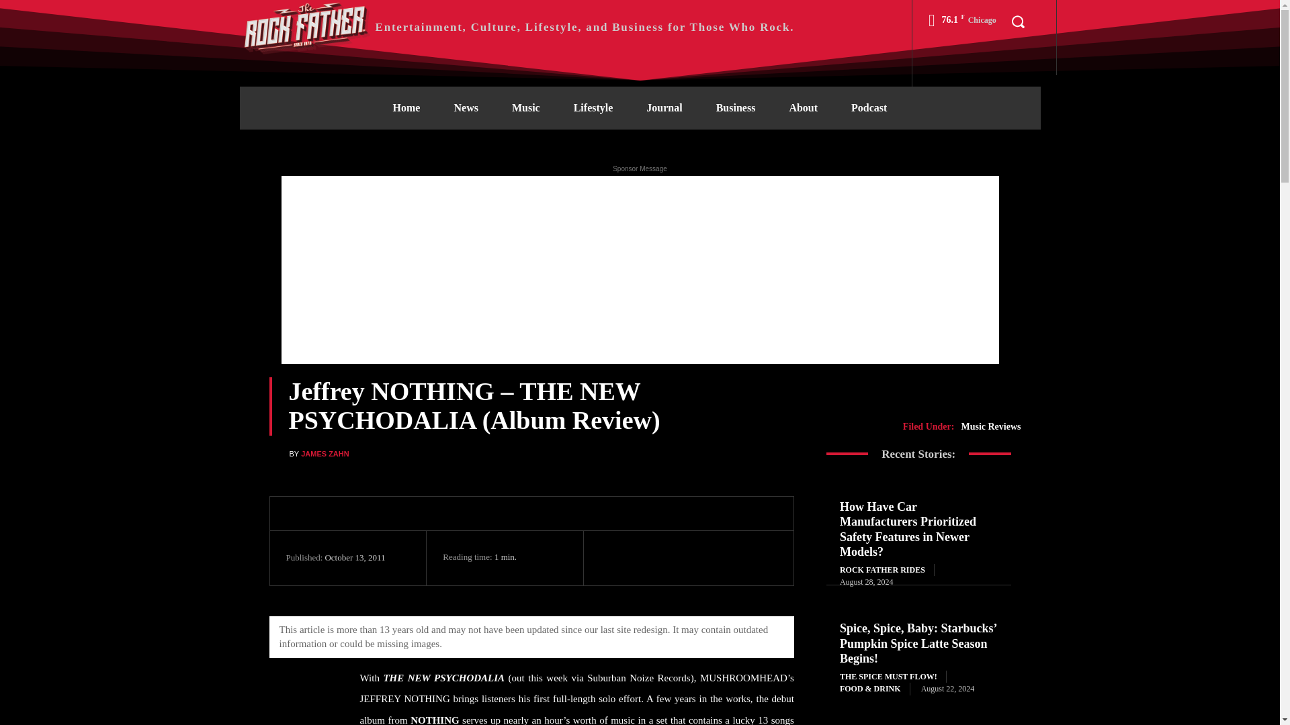  Describe the element at coordinates (516, 27) in the screenshot. I see `The Rock Father` at that location.